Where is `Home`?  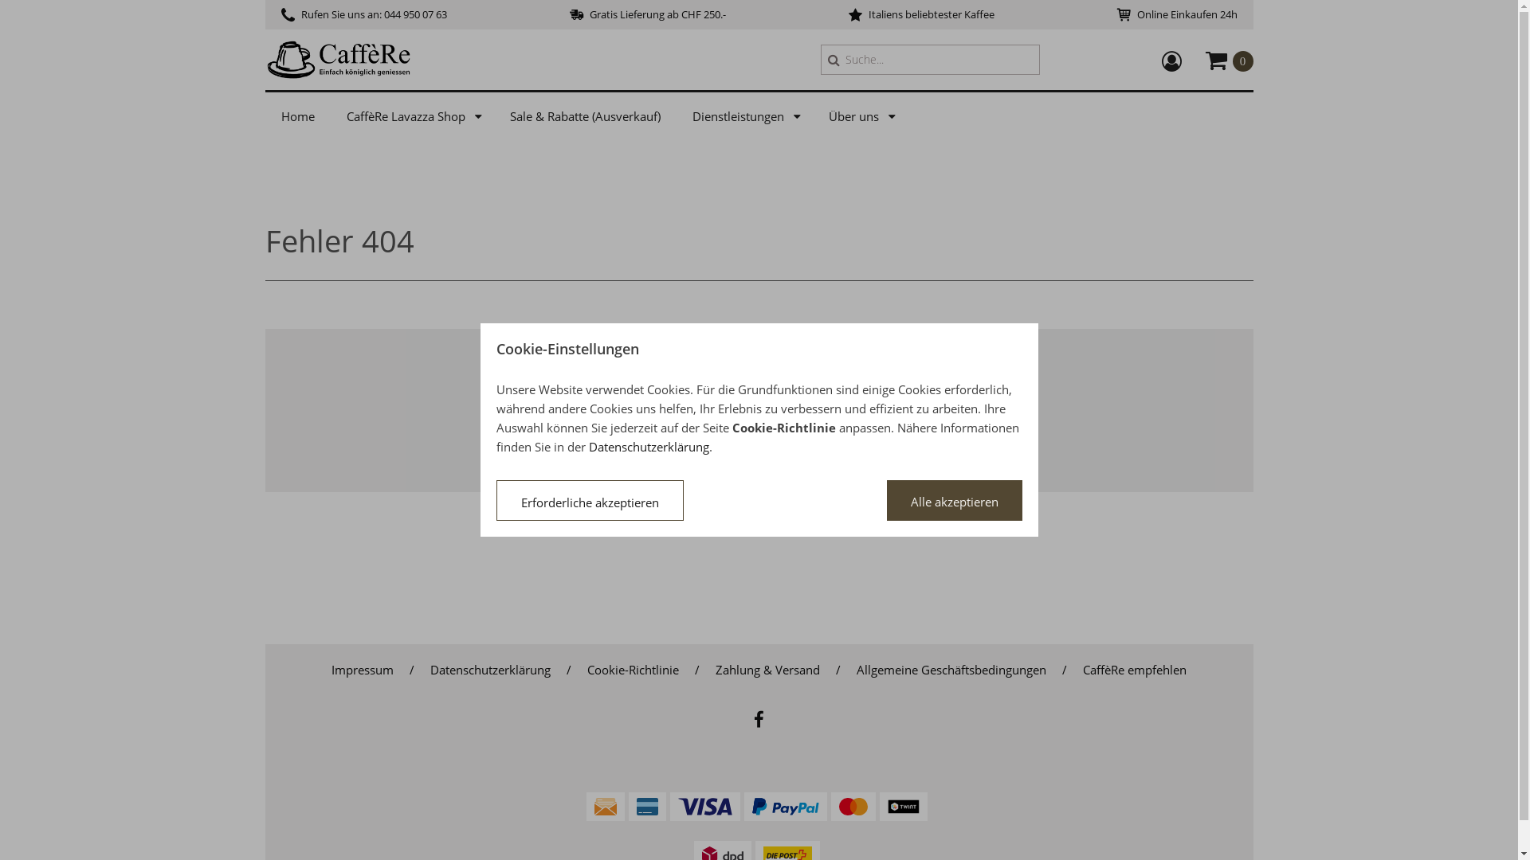 Home is located at coordinates (297, 116).